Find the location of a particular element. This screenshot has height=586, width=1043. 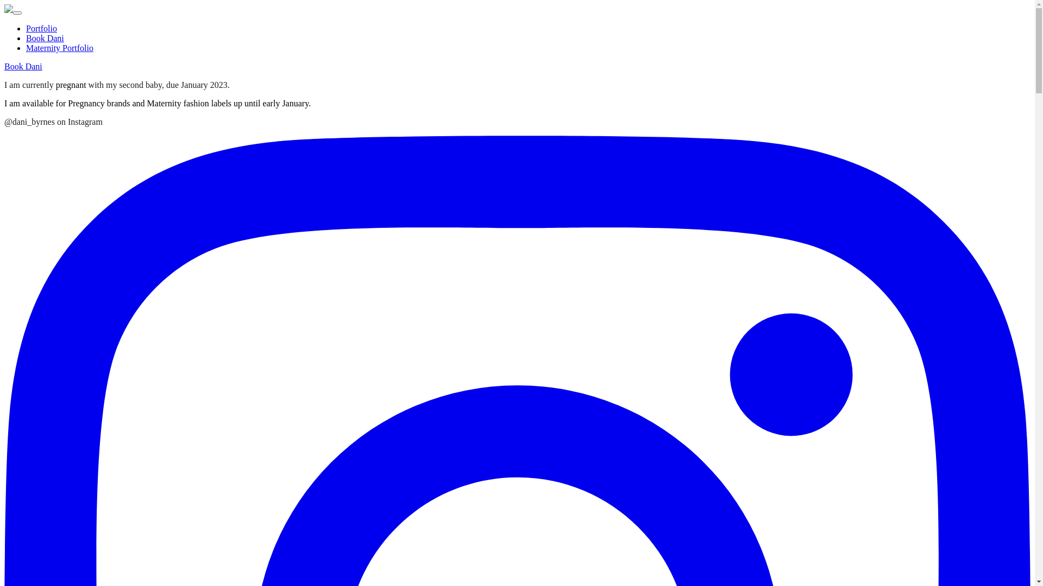

Book Dani is located at coordinates (45, 38).